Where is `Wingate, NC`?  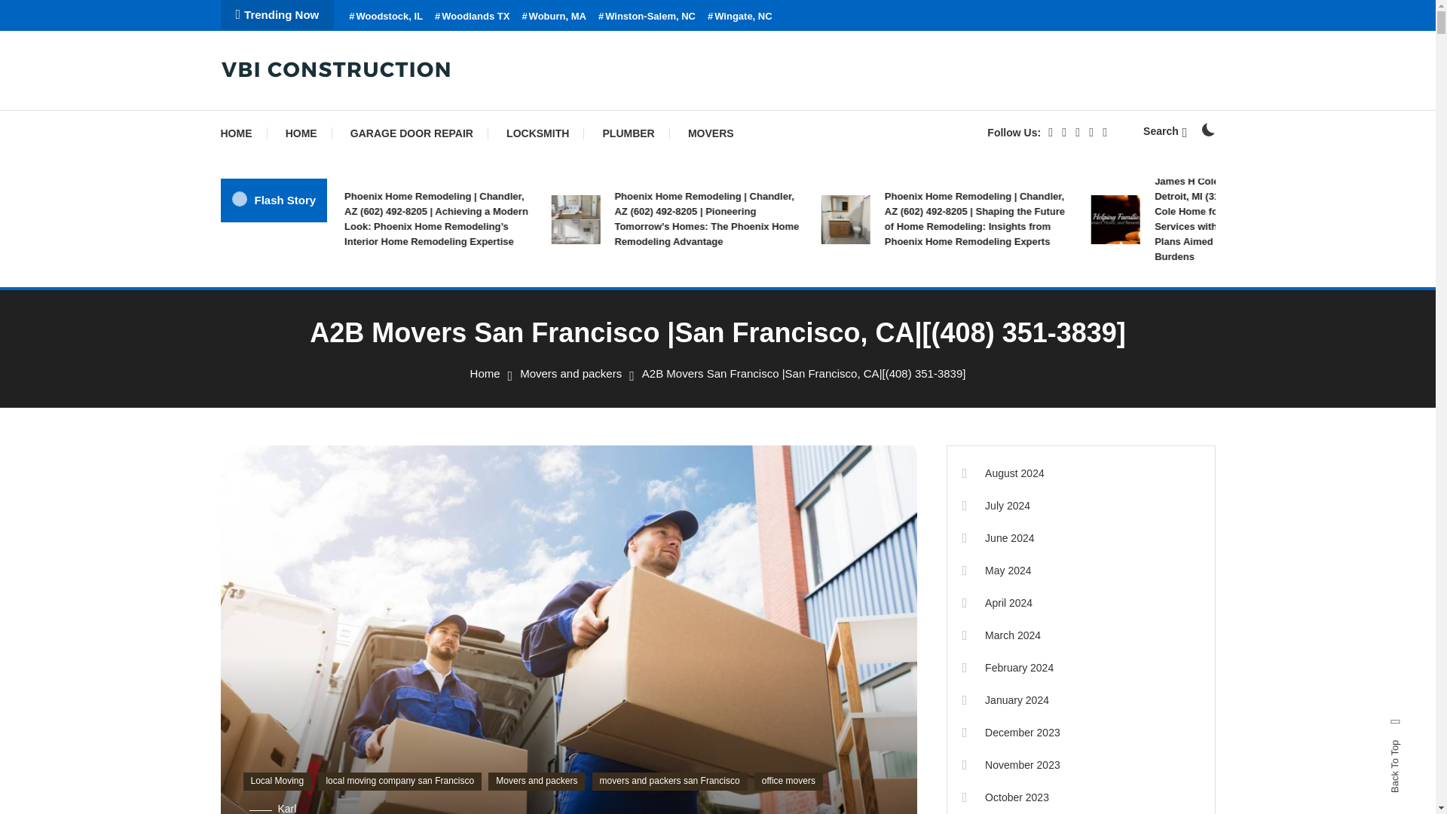 Wingate, NC is located at coordinates (740, 17).